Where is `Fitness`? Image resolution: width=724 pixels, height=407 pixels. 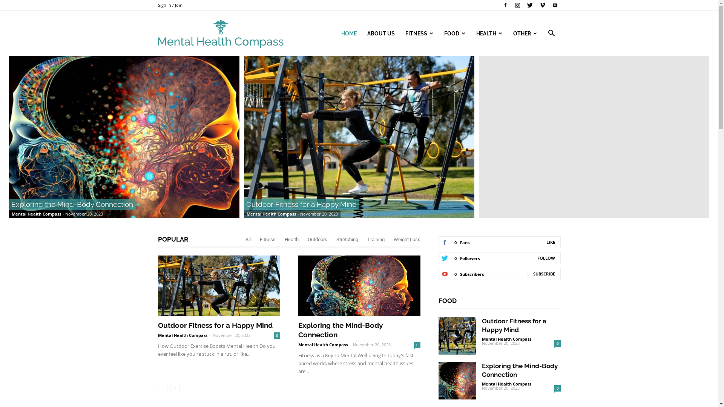 Fitness is located at coordinates (267, 240).